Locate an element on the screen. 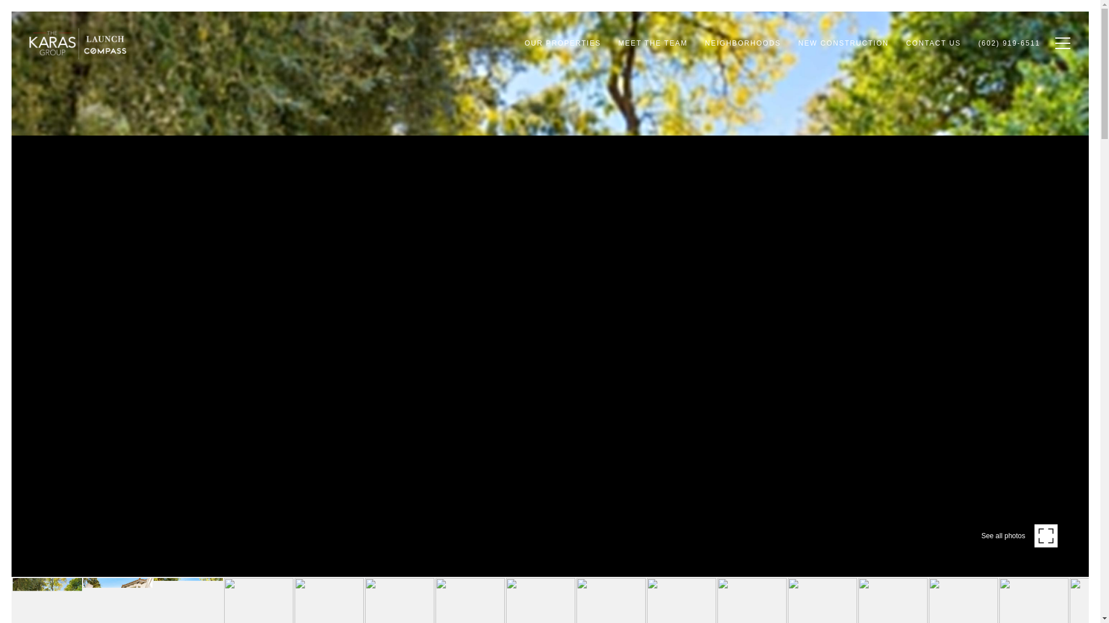 This screenshot has width=1109, height=623. NEW CONSTRUCTION is located at coordinates (843, 43).